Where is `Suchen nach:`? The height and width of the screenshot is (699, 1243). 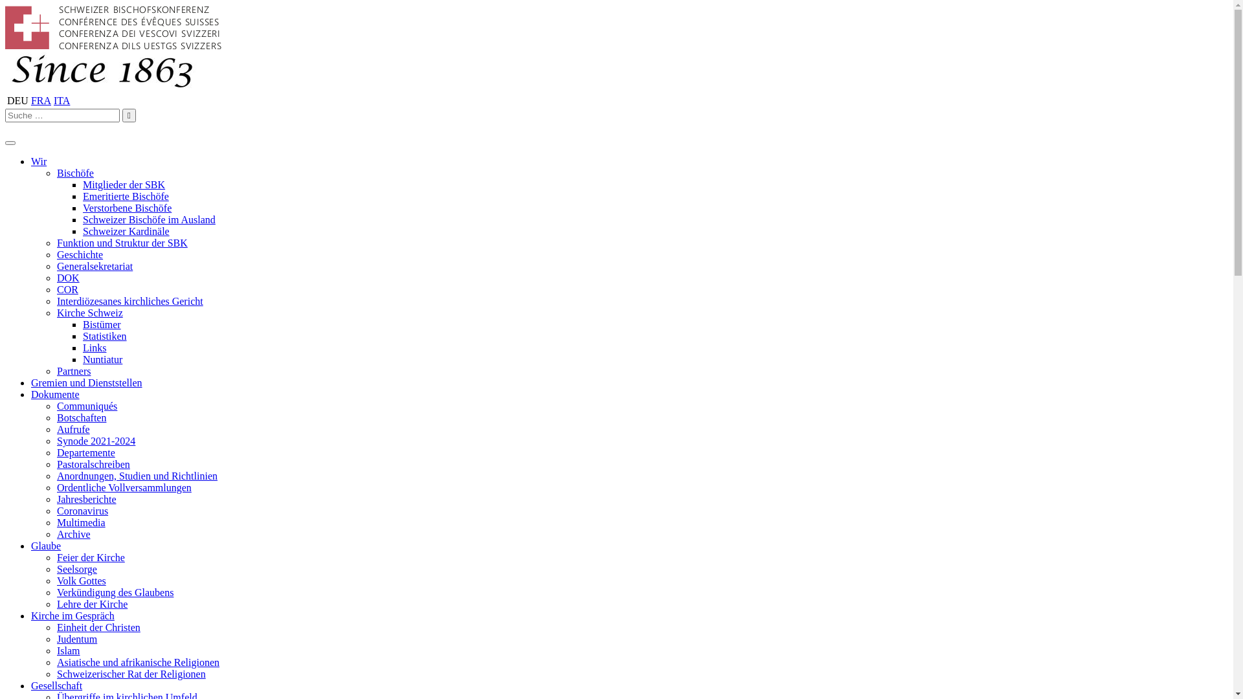
Suchen nach: is located at coordinates (62, 115).